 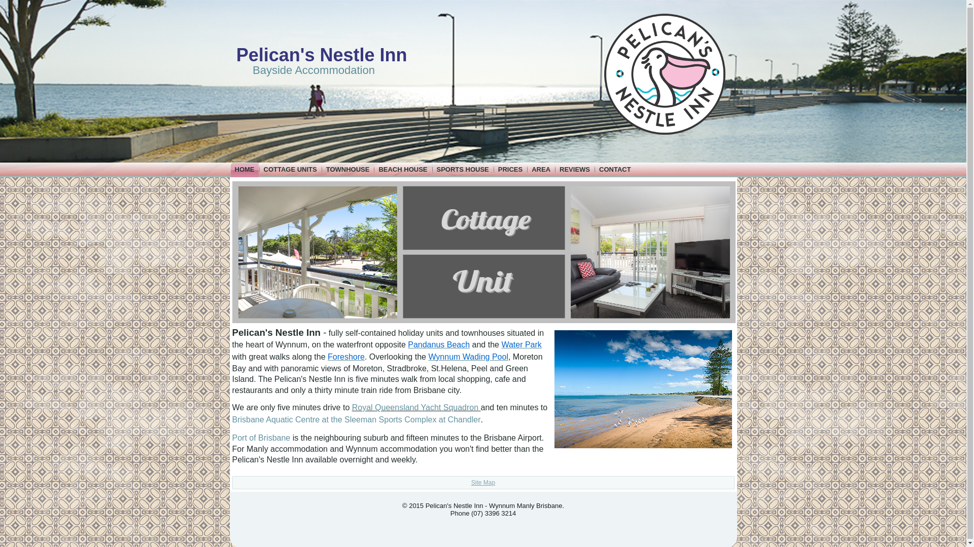 I want to click on COTTAGE UNITS, so click(x=290, y=169).